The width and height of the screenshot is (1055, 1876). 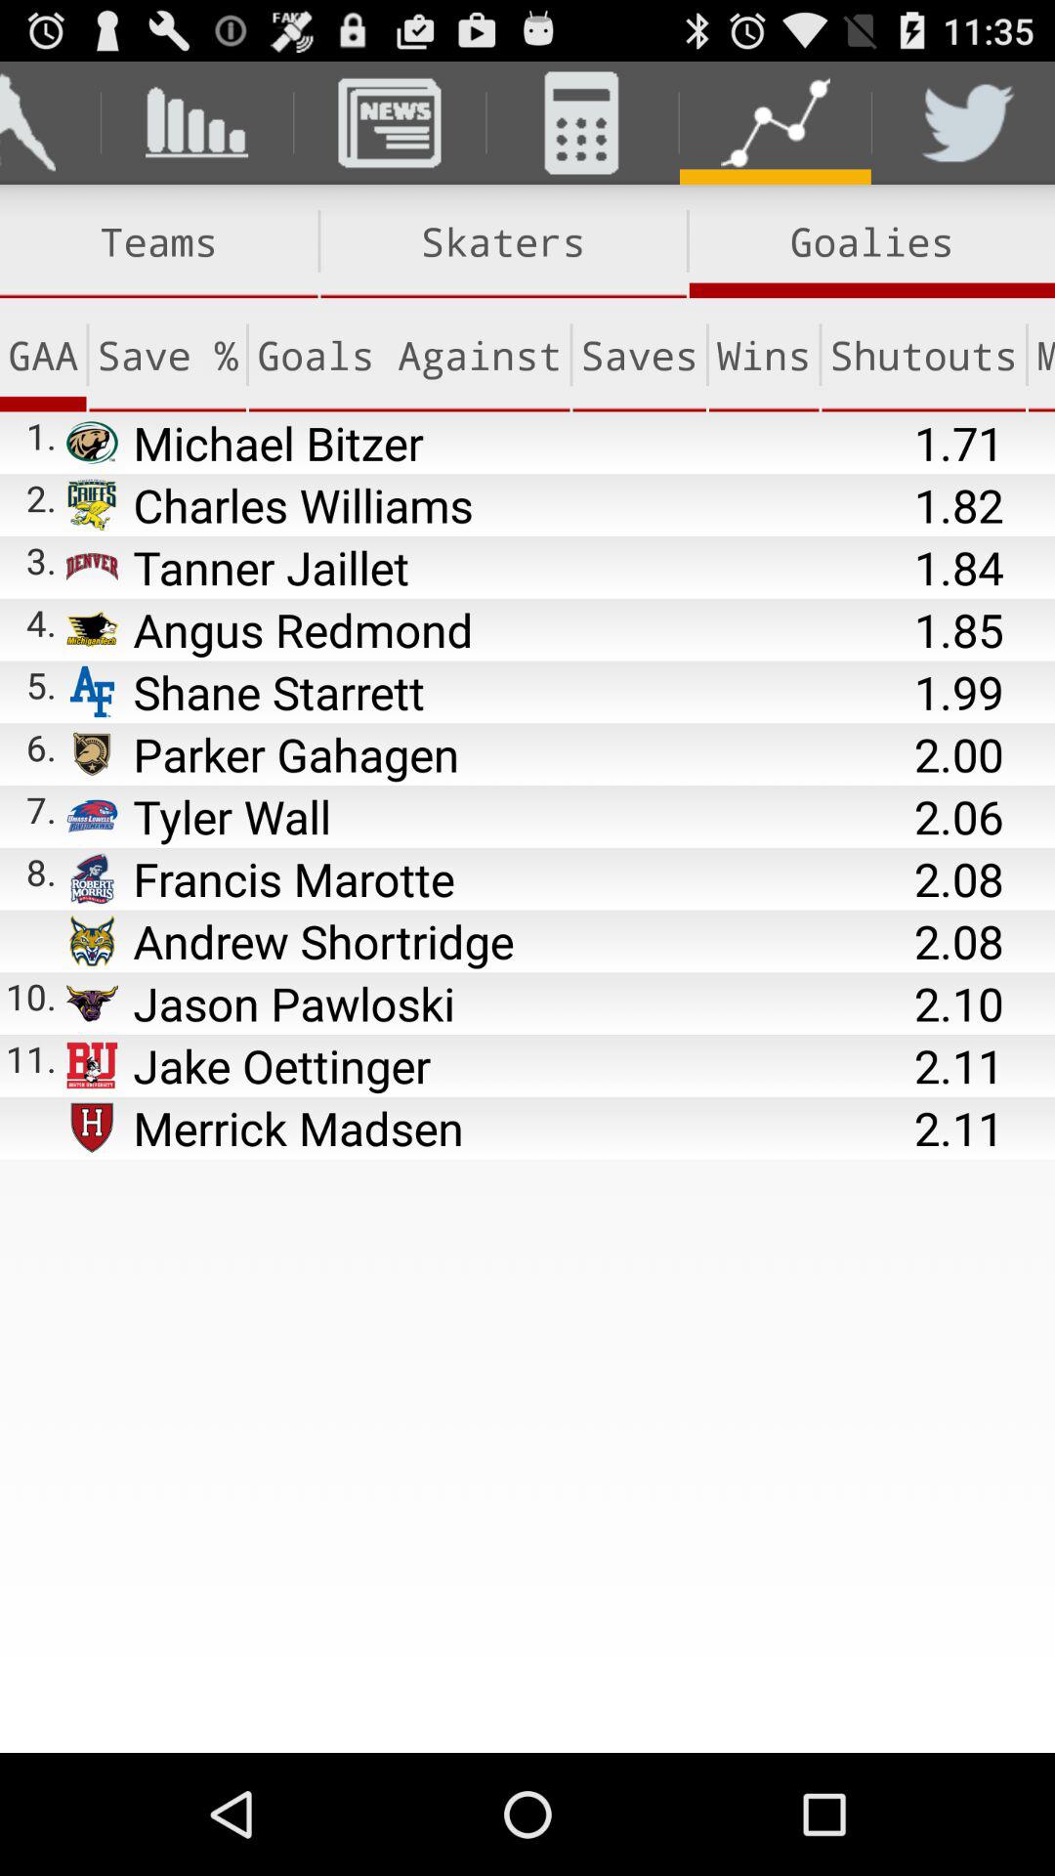 I want to click on turn off the item to the right of the teams icon, so click(x=503, y=241).